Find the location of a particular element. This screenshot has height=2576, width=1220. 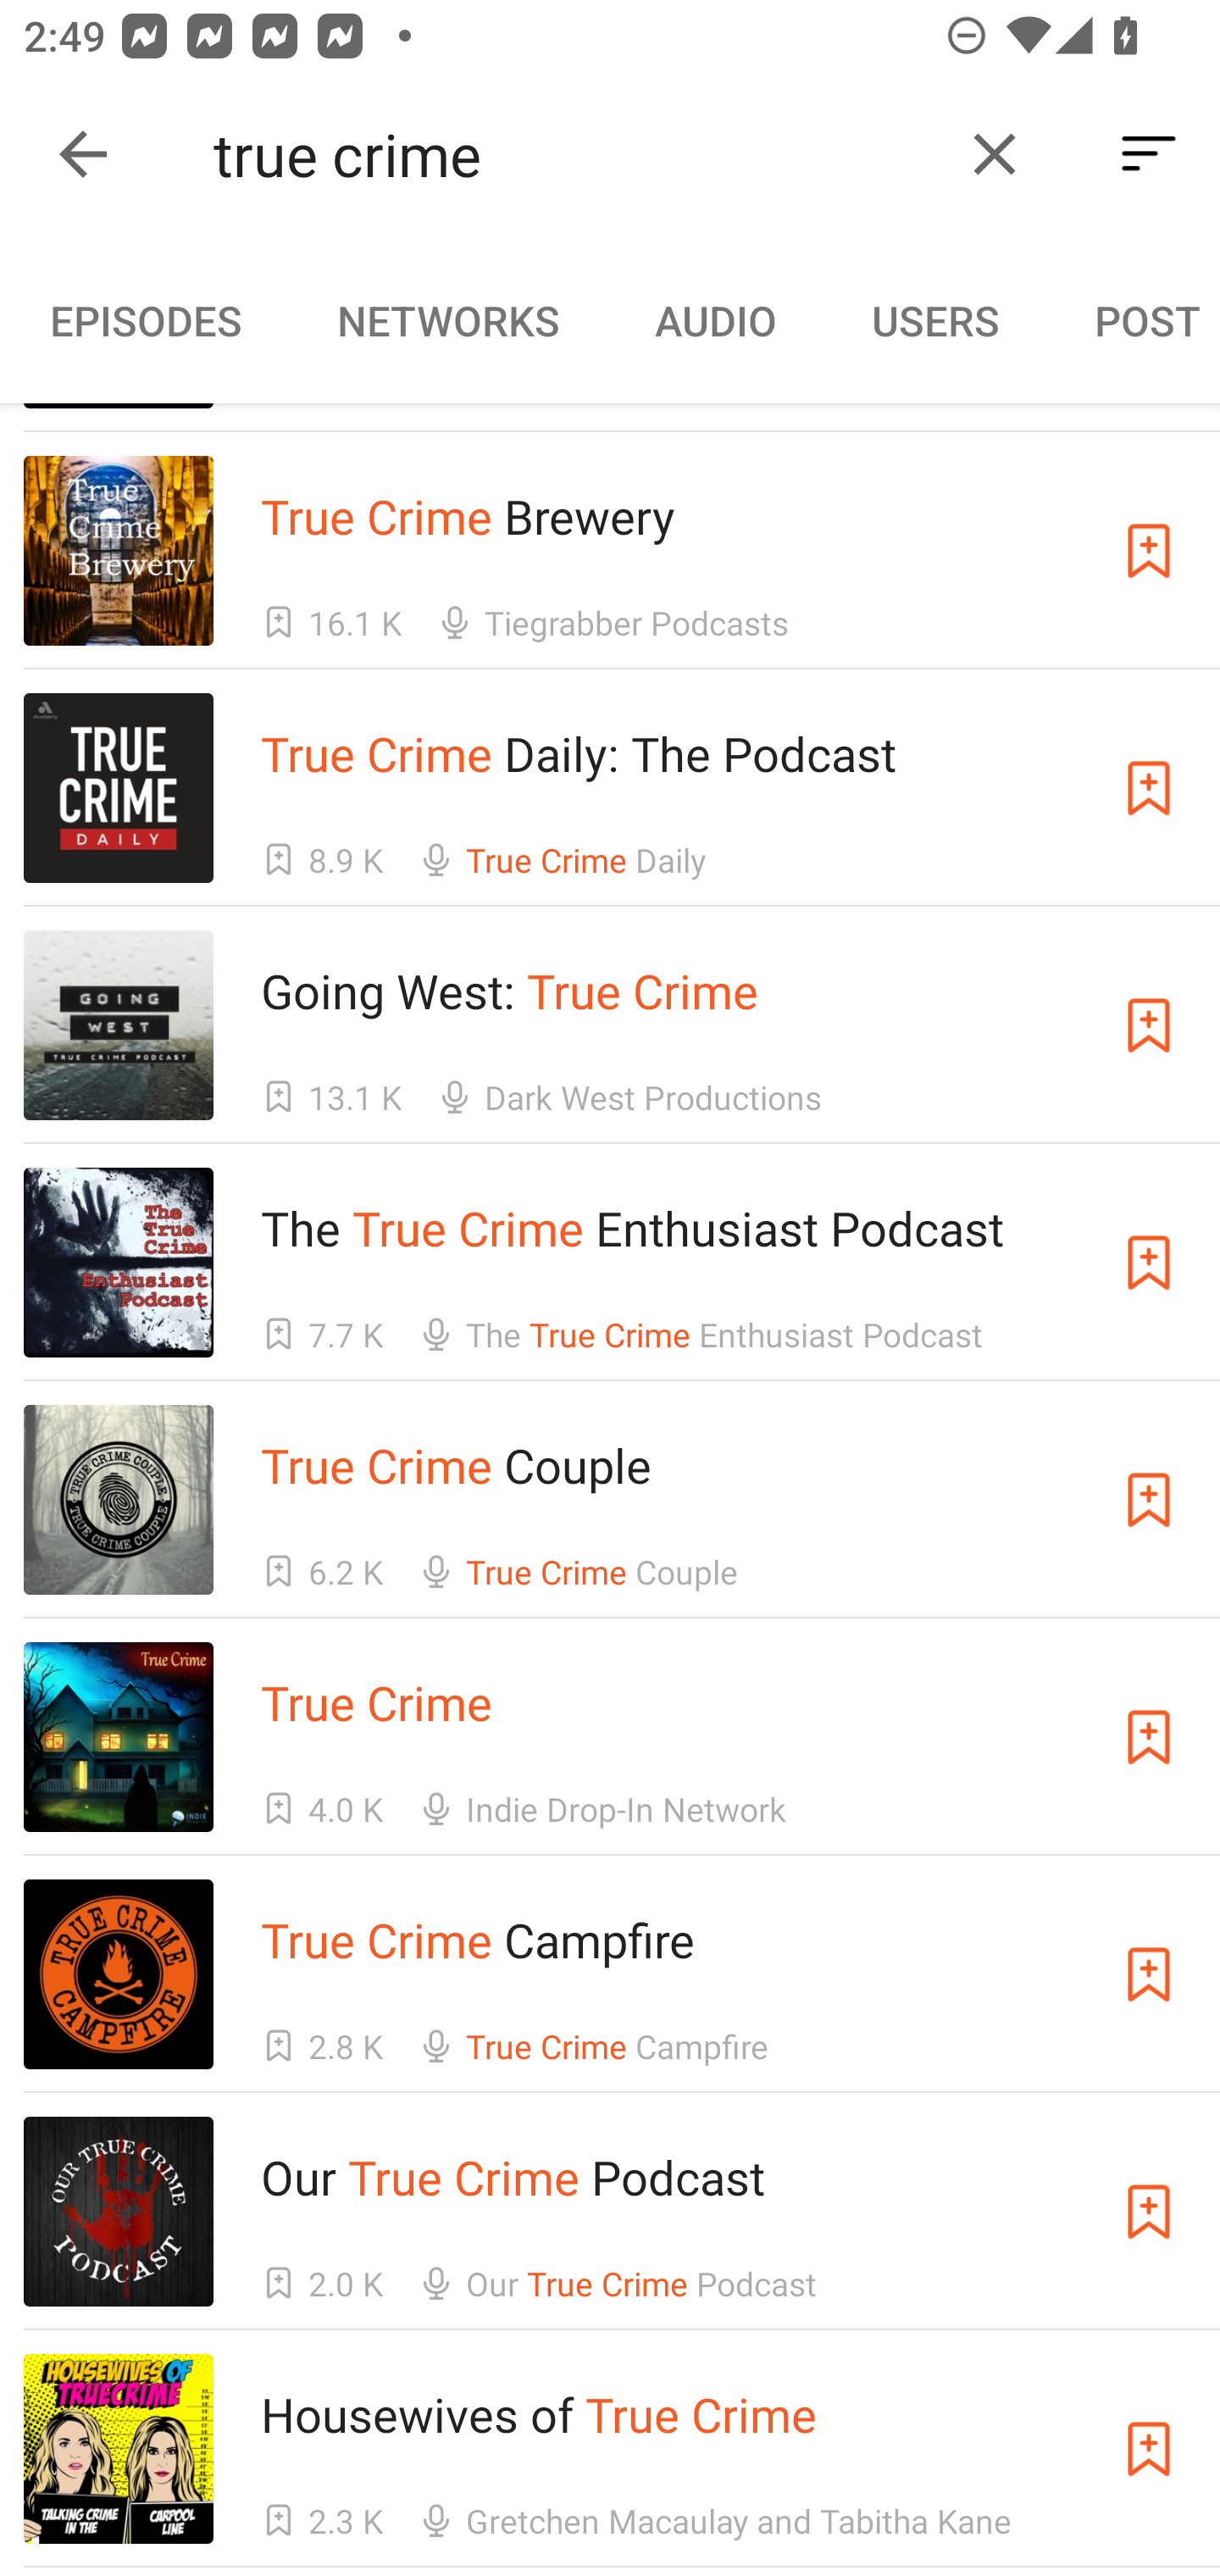

Subscribe is located at coordinates (1149, 1263).